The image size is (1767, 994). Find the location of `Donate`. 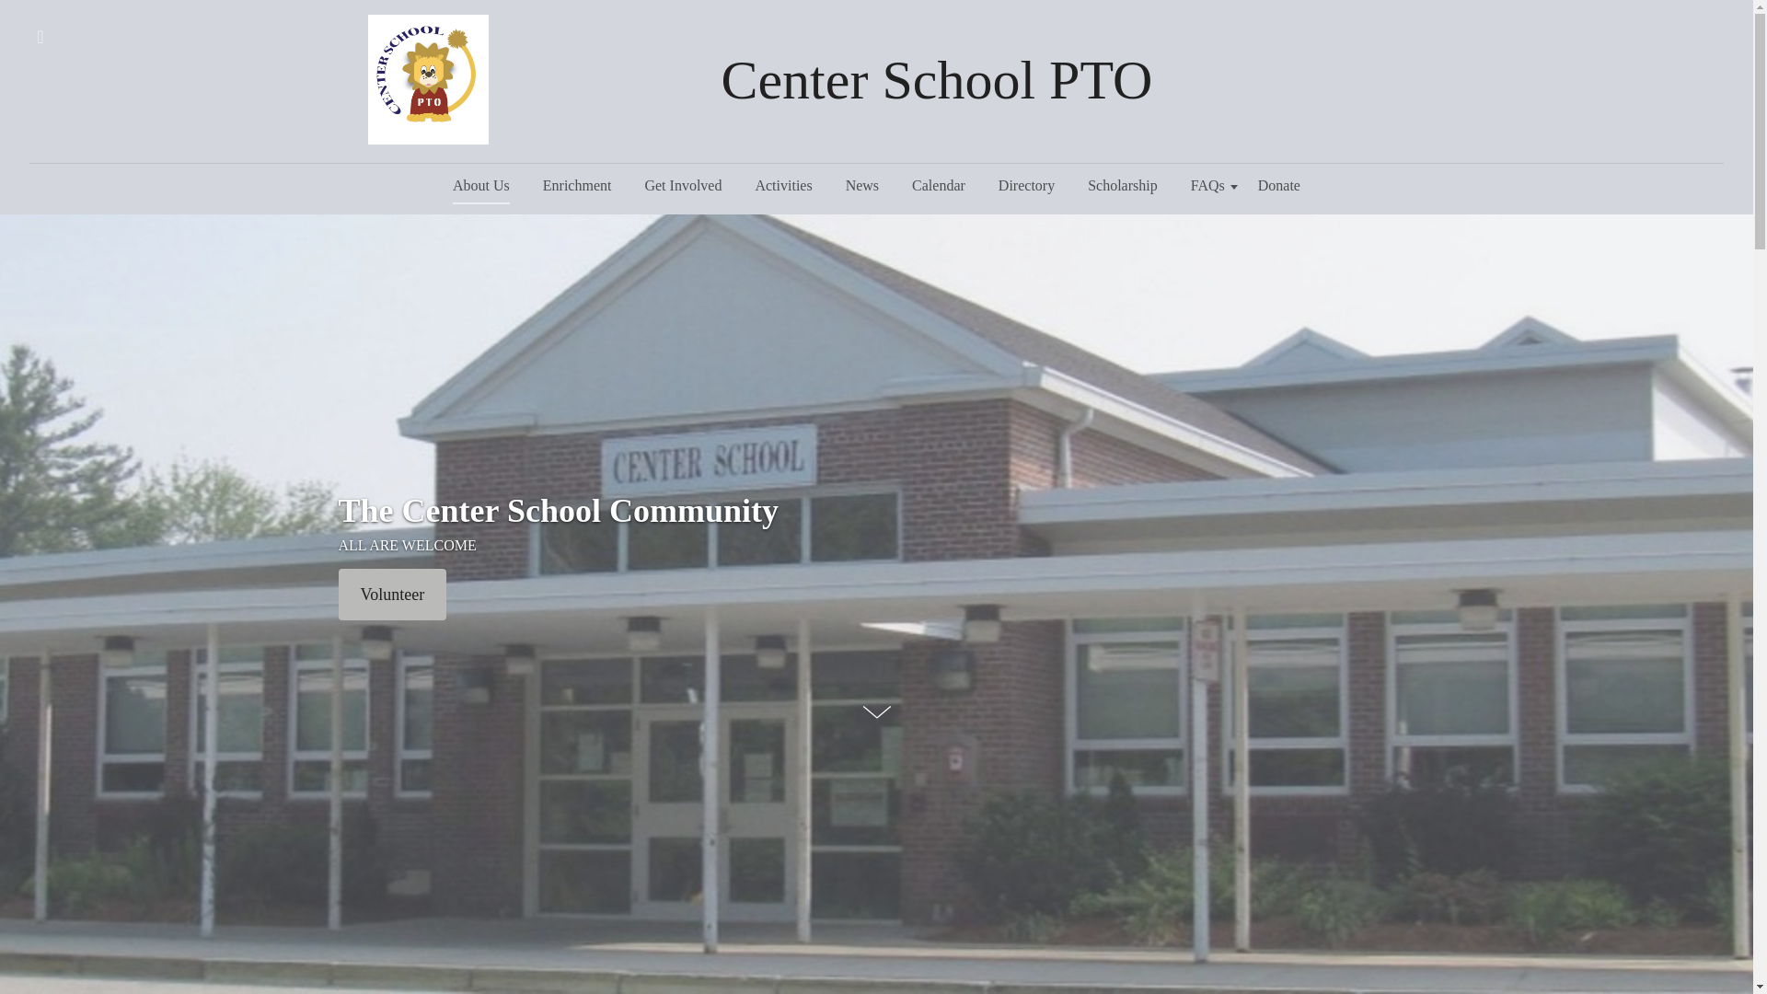

Donate is located at coordinates (1279, 186).